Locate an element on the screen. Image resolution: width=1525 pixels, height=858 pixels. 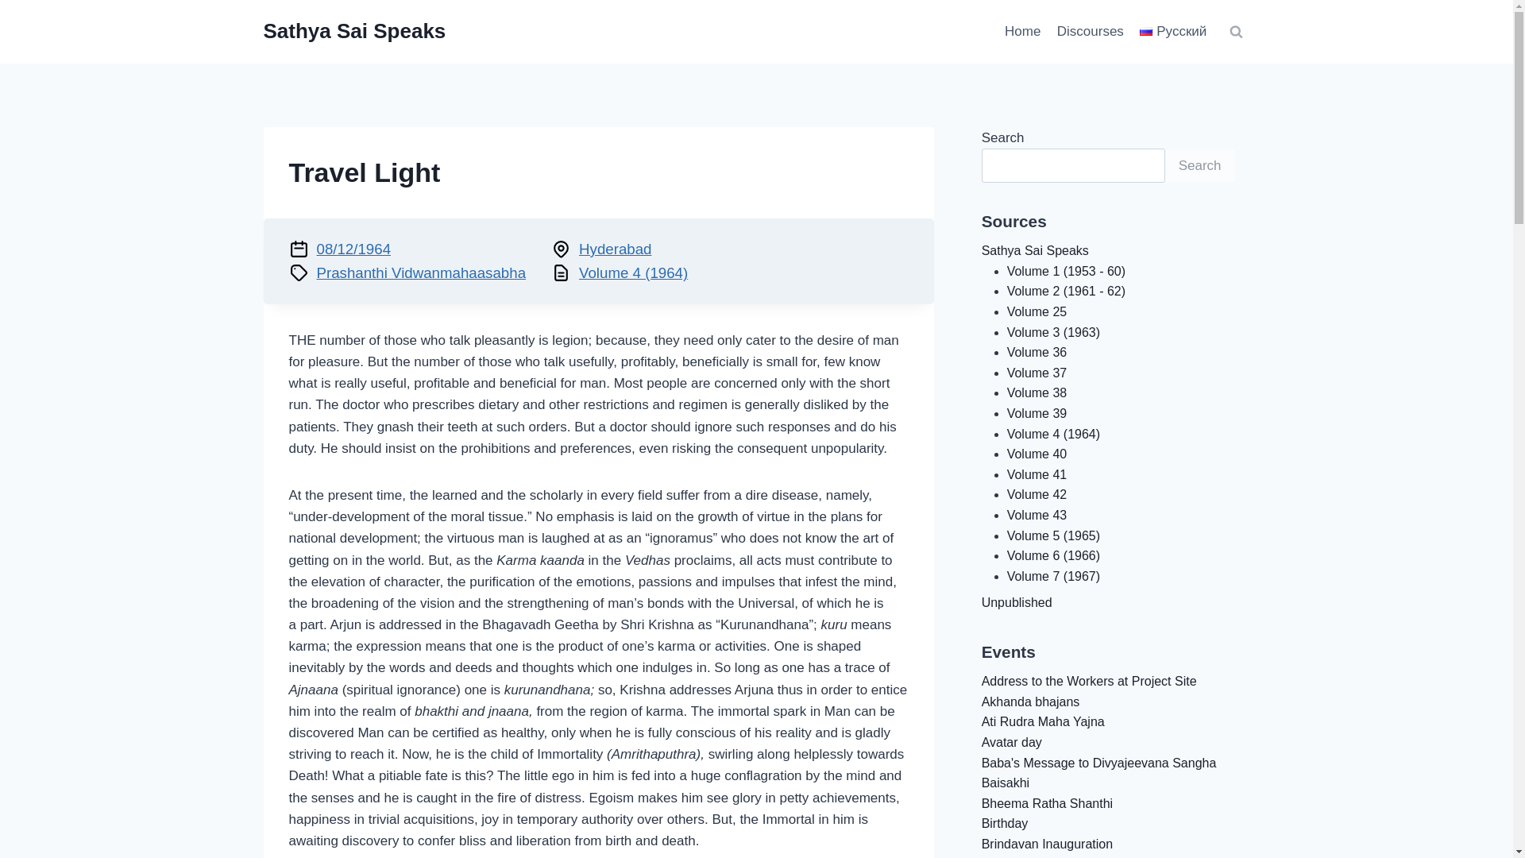
Sathya Sai Speaks is located at coordinates (1035, 250).